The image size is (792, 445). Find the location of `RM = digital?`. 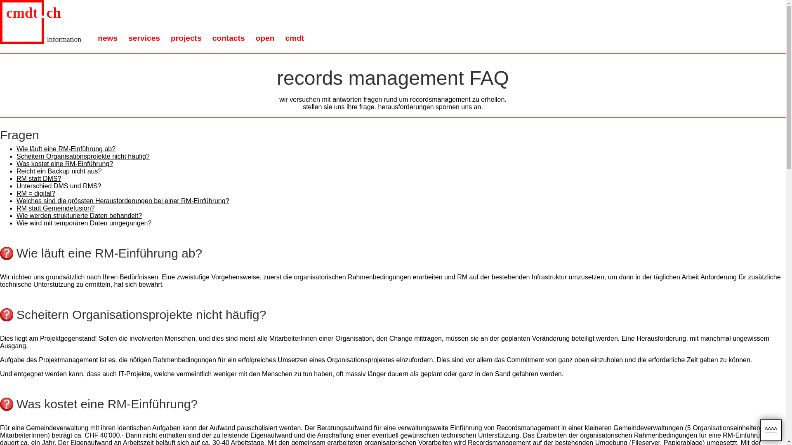

RM = digital? is located at coordinates (36, 194).